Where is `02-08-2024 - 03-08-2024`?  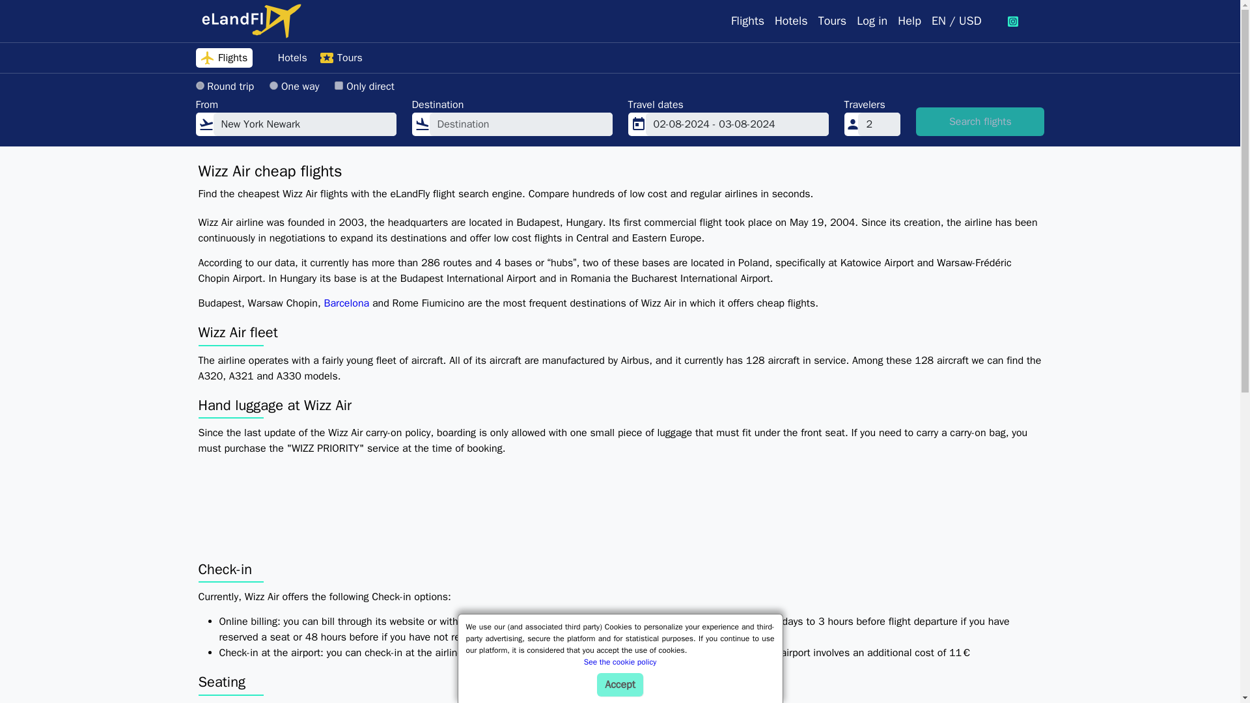
02-08-2024 - 03-08-2024 is located at coordinates (737, 124).